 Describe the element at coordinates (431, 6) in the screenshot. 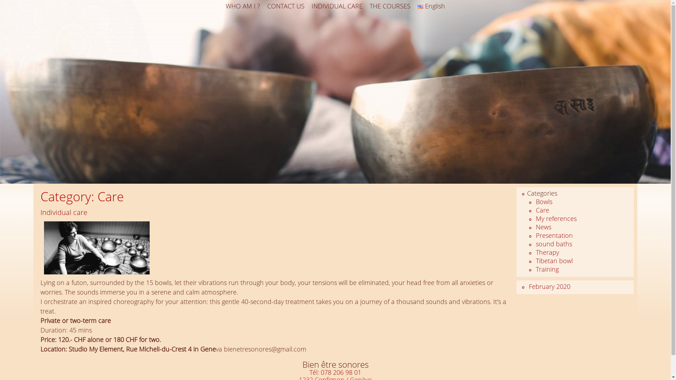

I see `English` at that location.